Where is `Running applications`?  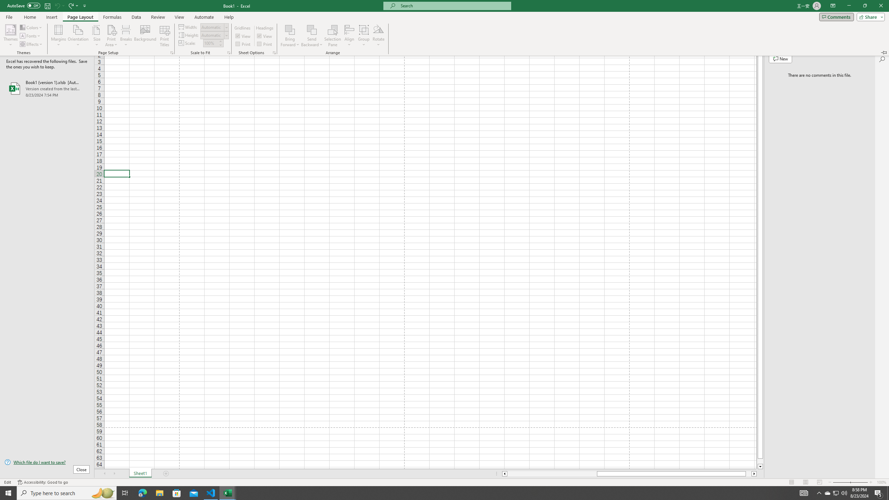
Running applications is located at coordinates (438, 493).